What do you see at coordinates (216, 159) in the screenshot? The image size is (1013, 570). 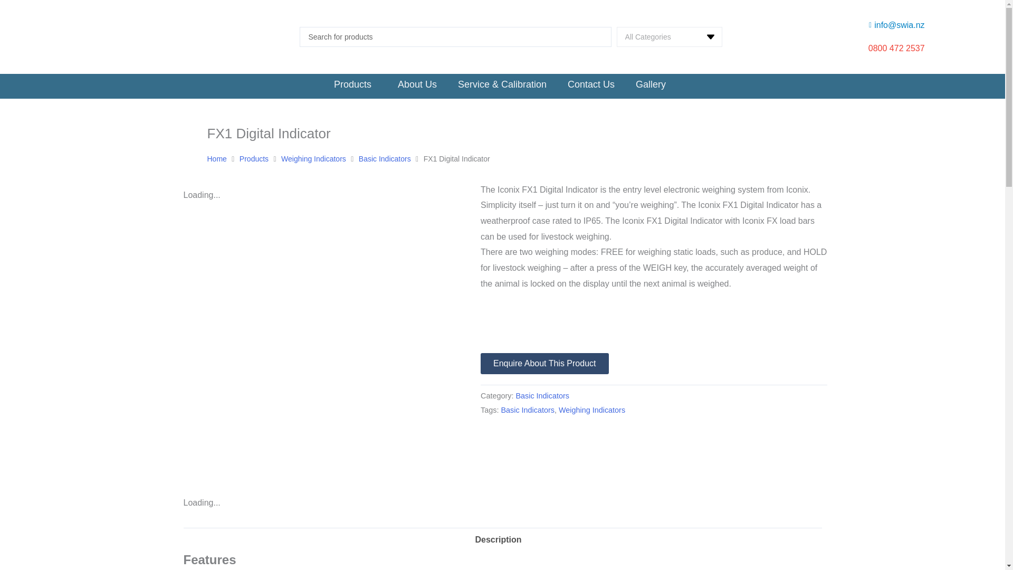 I see `Home` at bounding box center [216, 159].